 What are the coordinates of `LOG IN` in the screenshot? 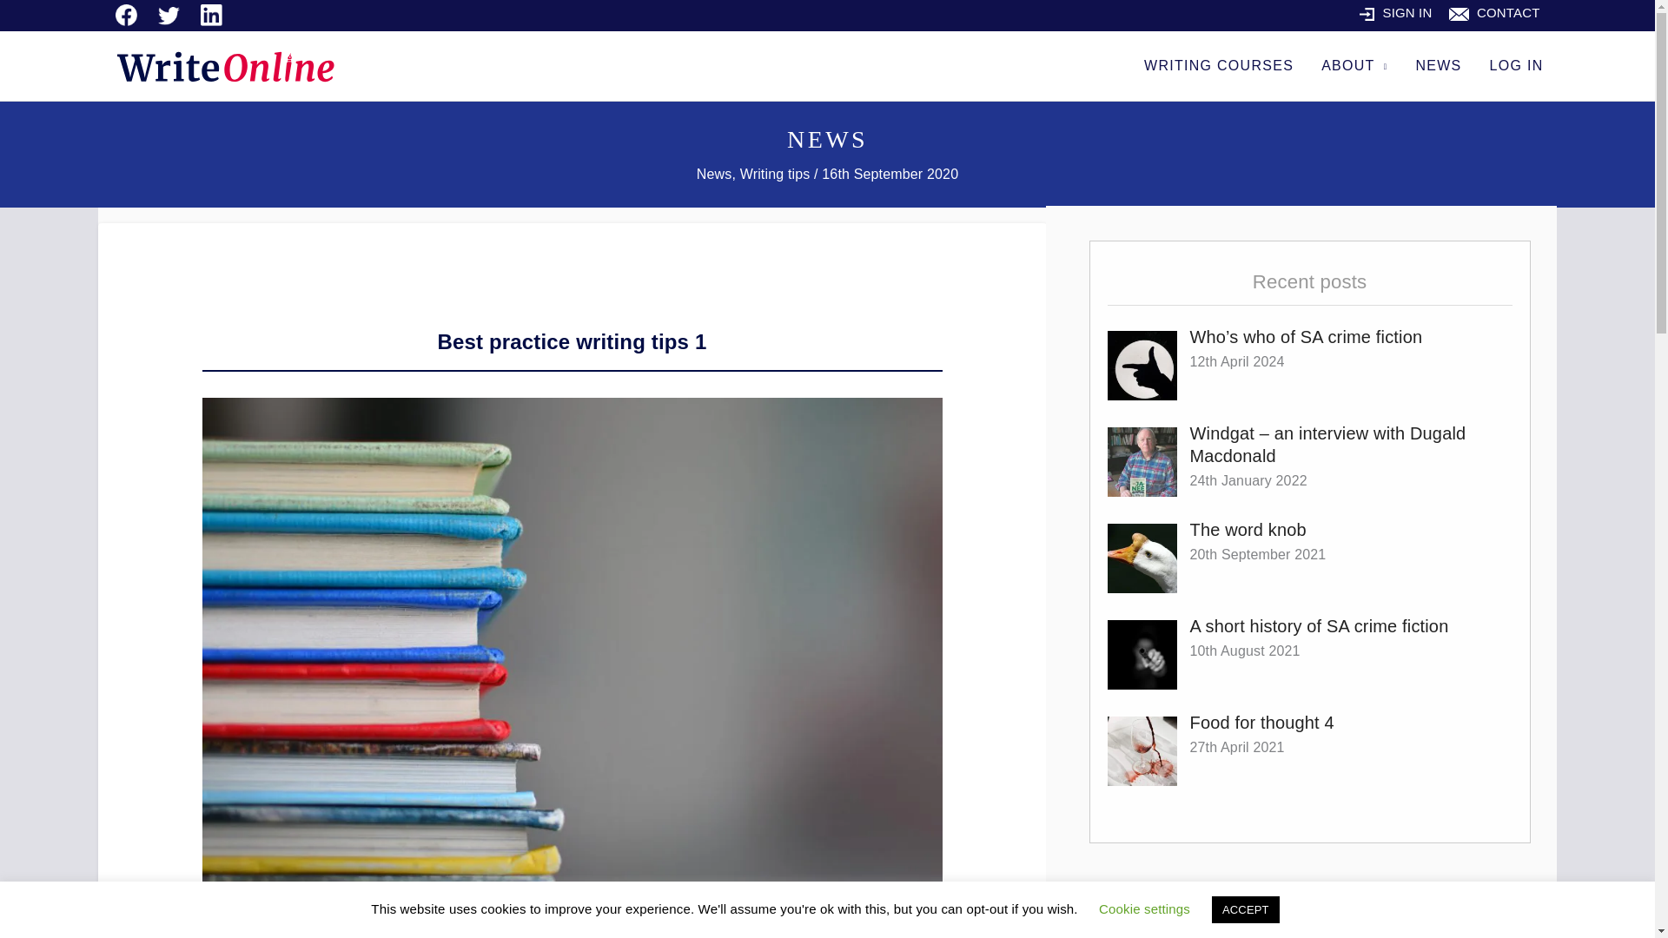 It's located at (1517, 65).